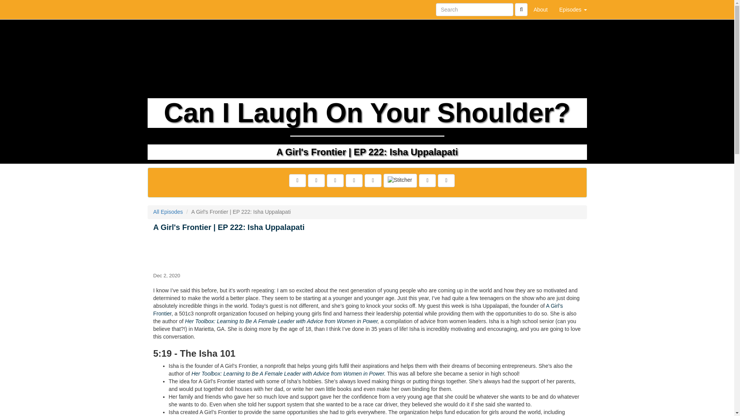 The height and width of the screenshot is (416, 740). What do you see at coordinates (354, 181) in the screenshot?
I see `Subscribe to RSS Feed` at bounding box center [354, 181].